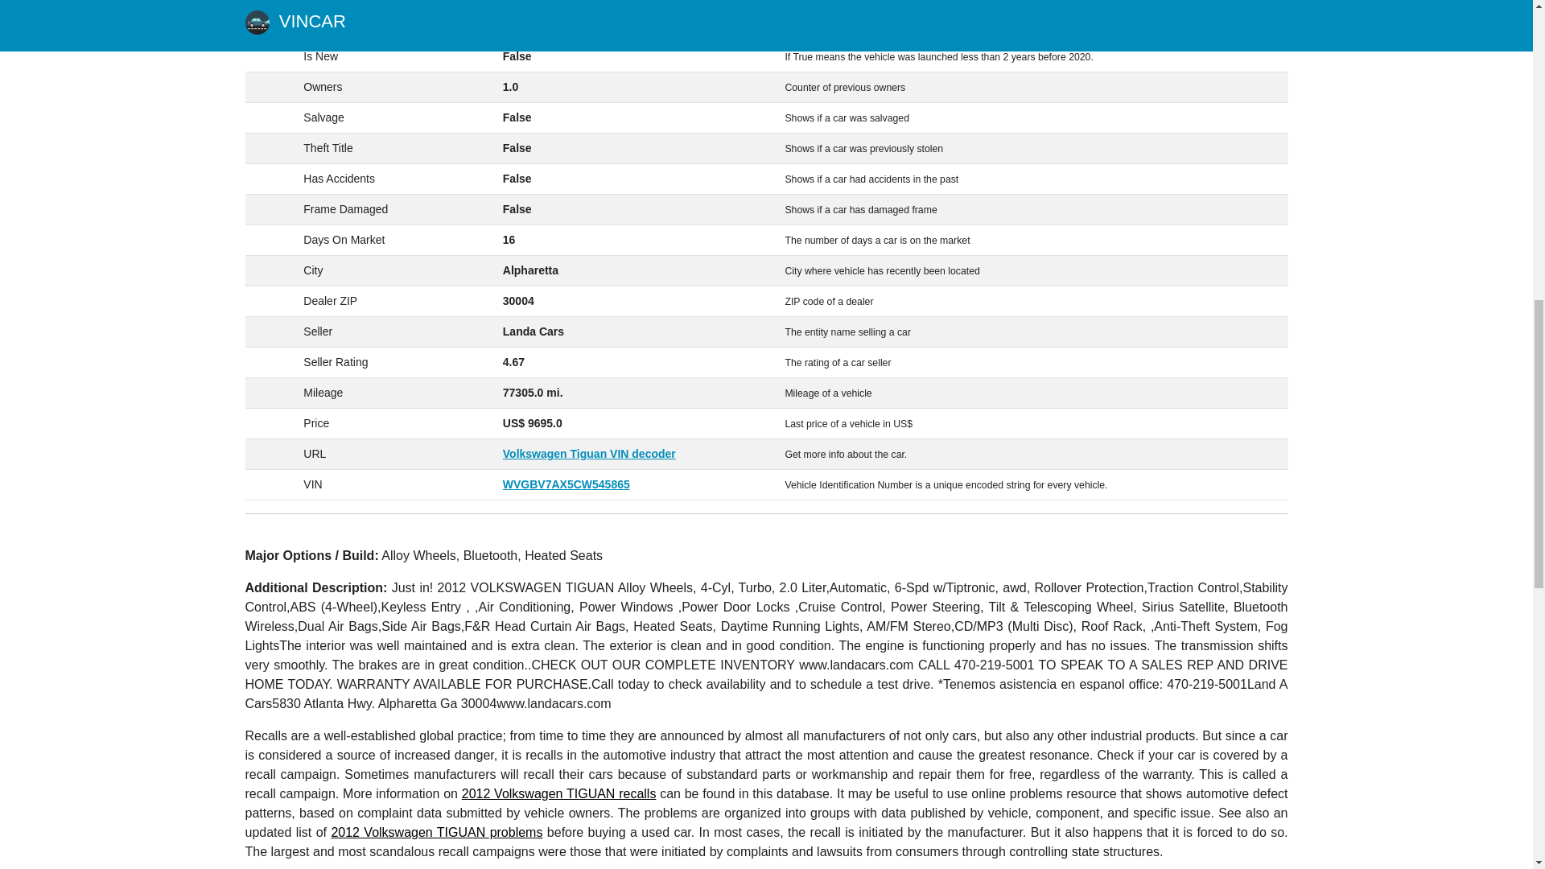 The height and width of the screenshot is (869, 1545). I want to click on 2012 Volkswagen TIGUAN recalls, so click(559, 793).